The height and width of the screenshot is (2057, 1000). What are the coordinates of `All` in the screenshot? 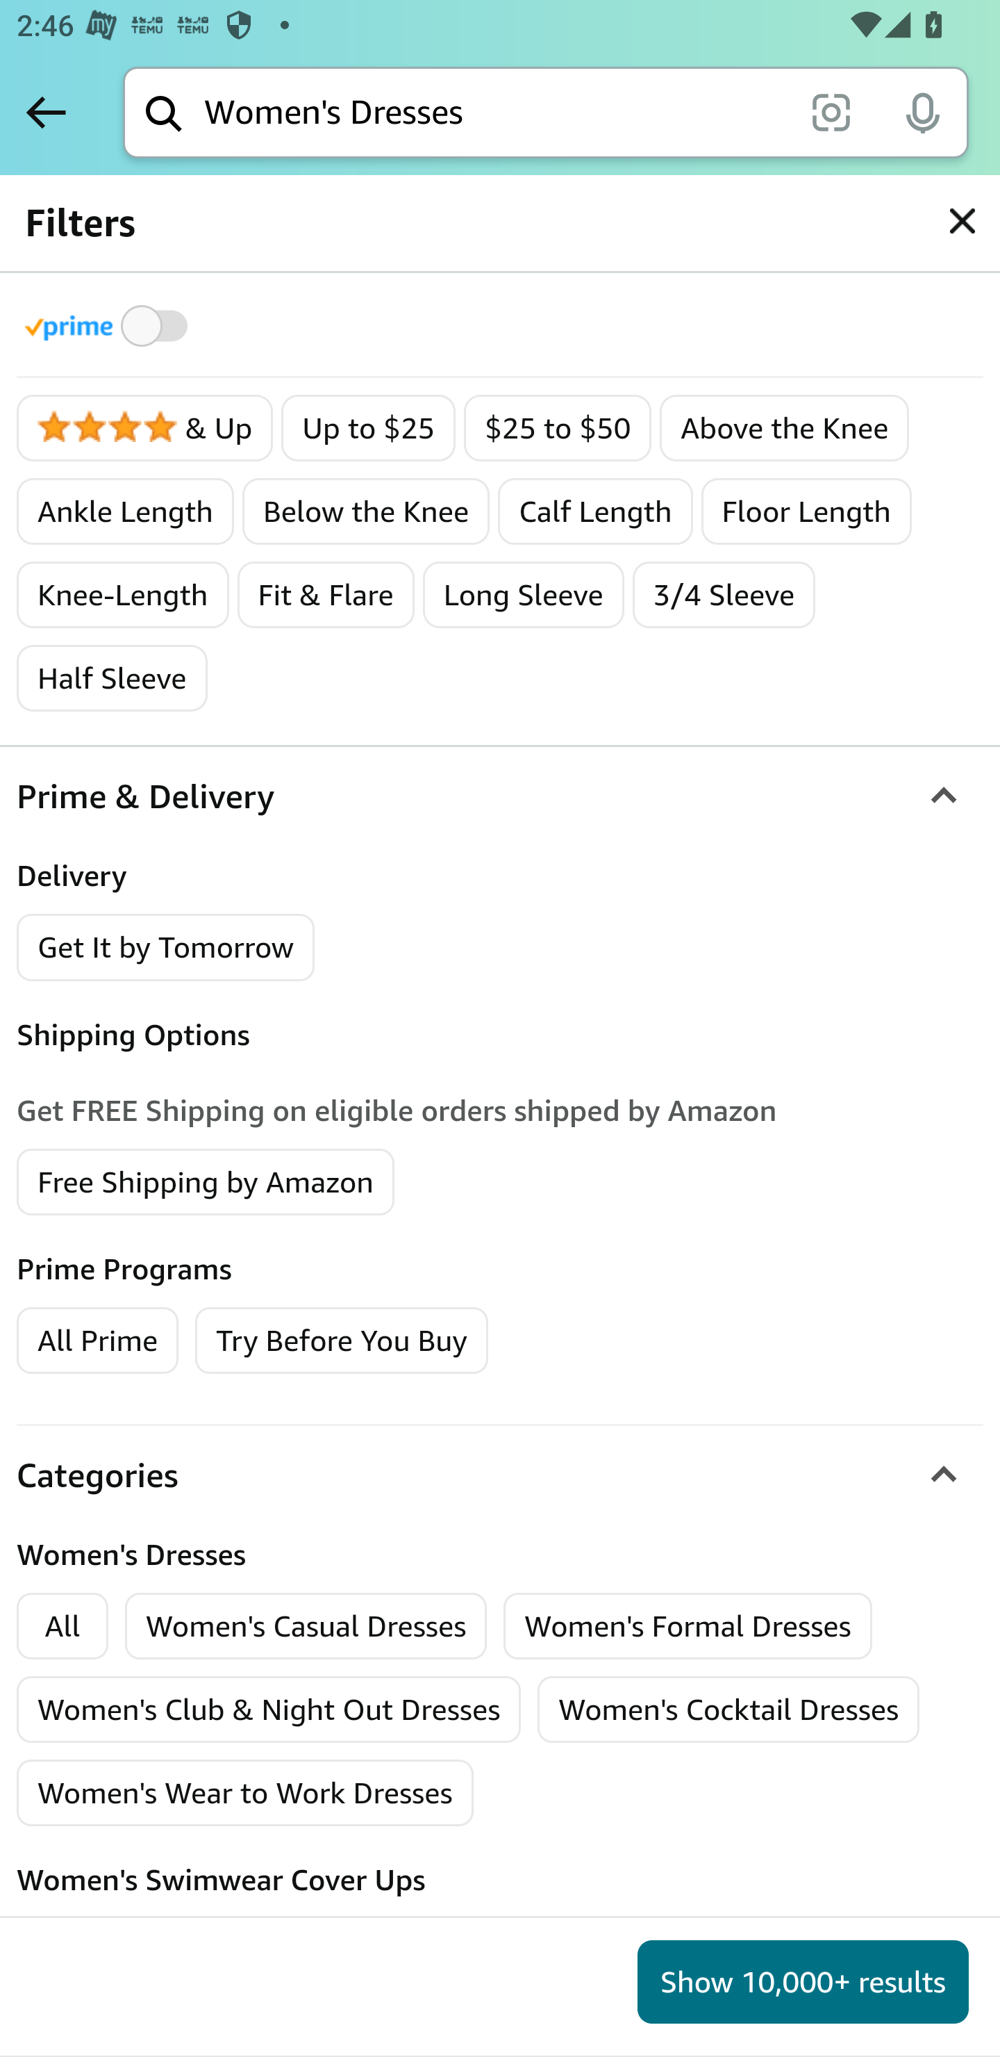 It's located at (62, 1626).